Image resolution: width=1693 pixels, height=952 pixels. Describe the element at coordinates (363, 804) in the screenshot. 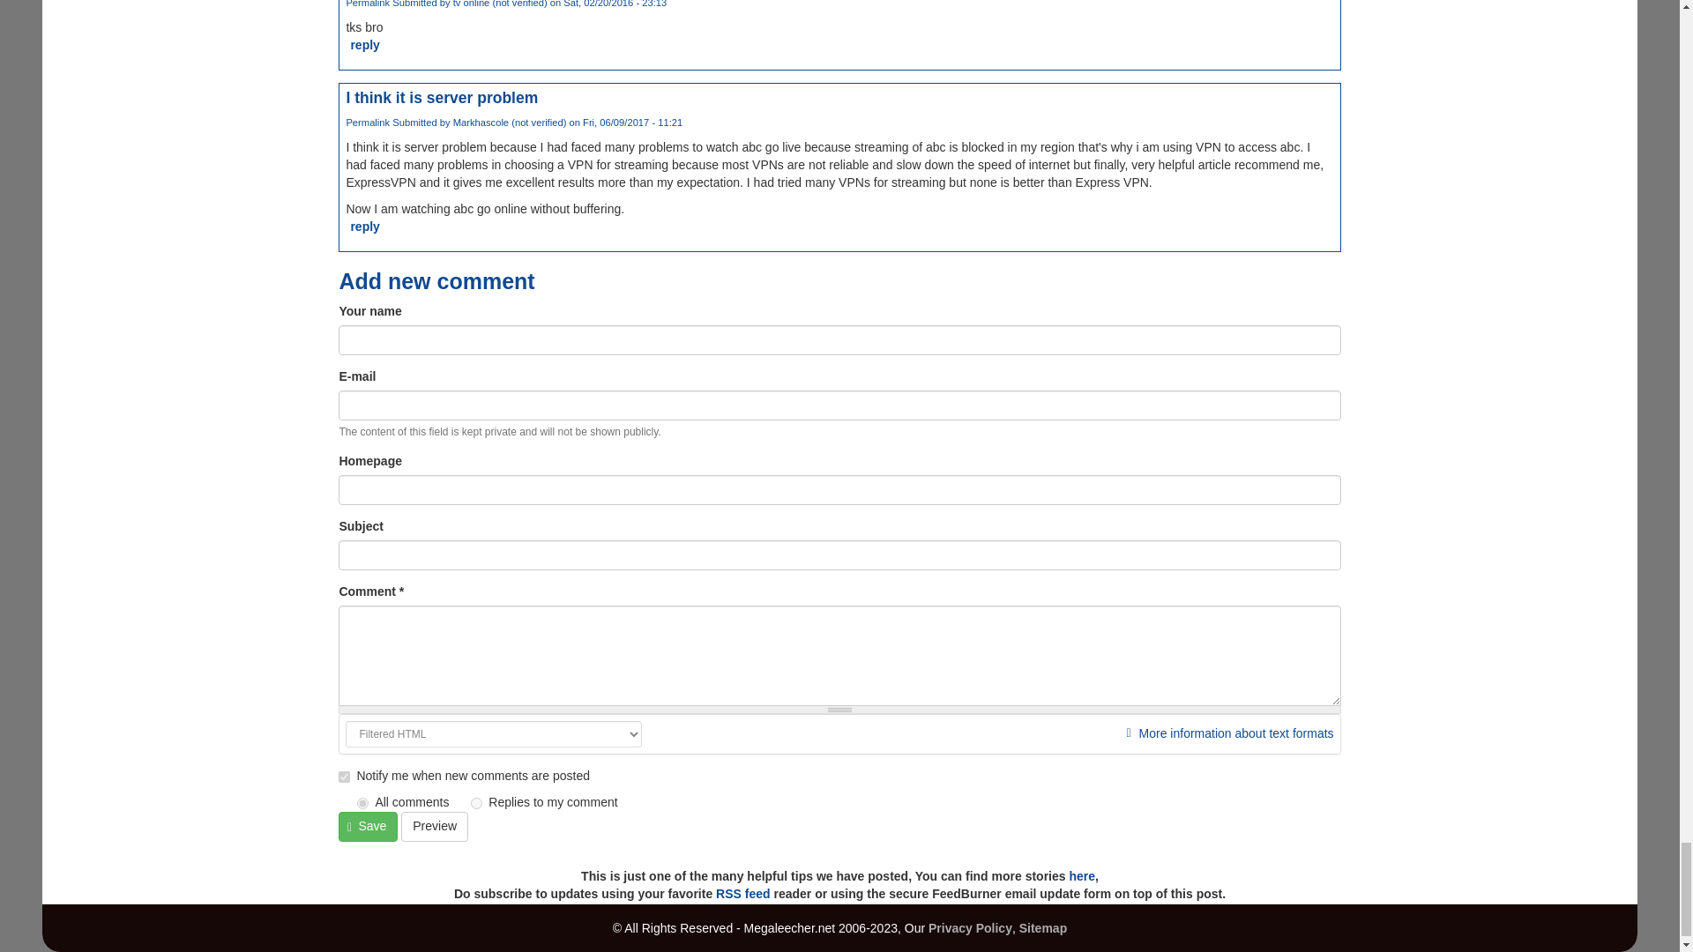

I see `1` at that location.